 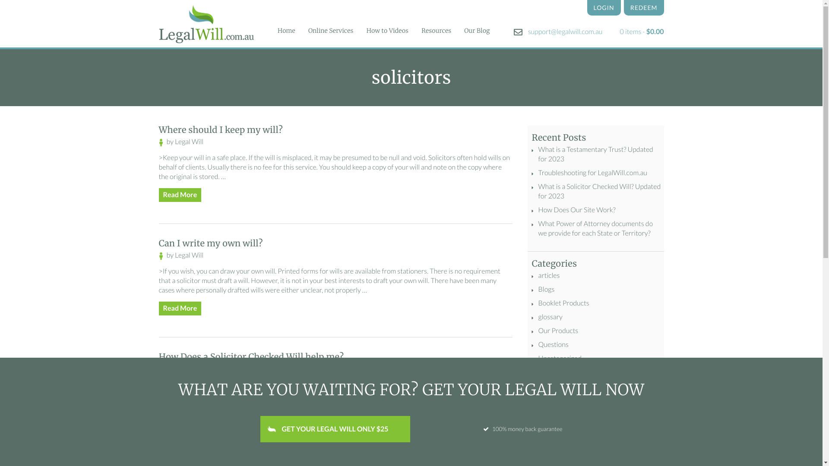 What do you see at coordinates (548, 424) in the screenshot?
I see `beneficiary` at bounding box center [548, 424].